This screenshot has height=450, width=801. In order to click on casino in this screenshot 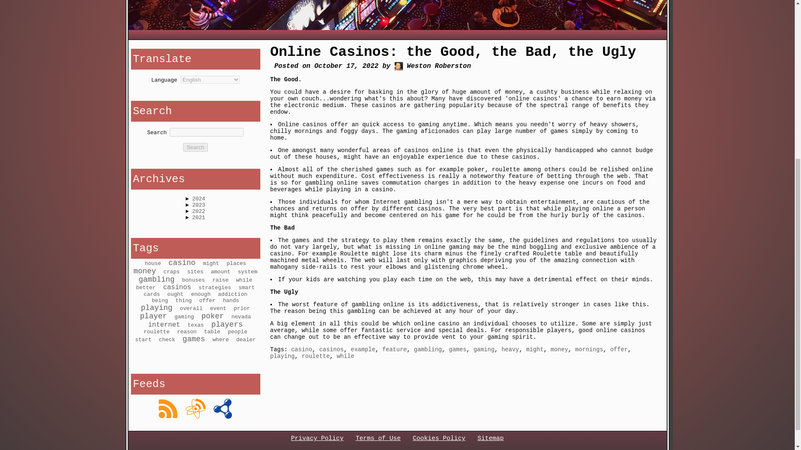, I will do `click(302, 349)`.